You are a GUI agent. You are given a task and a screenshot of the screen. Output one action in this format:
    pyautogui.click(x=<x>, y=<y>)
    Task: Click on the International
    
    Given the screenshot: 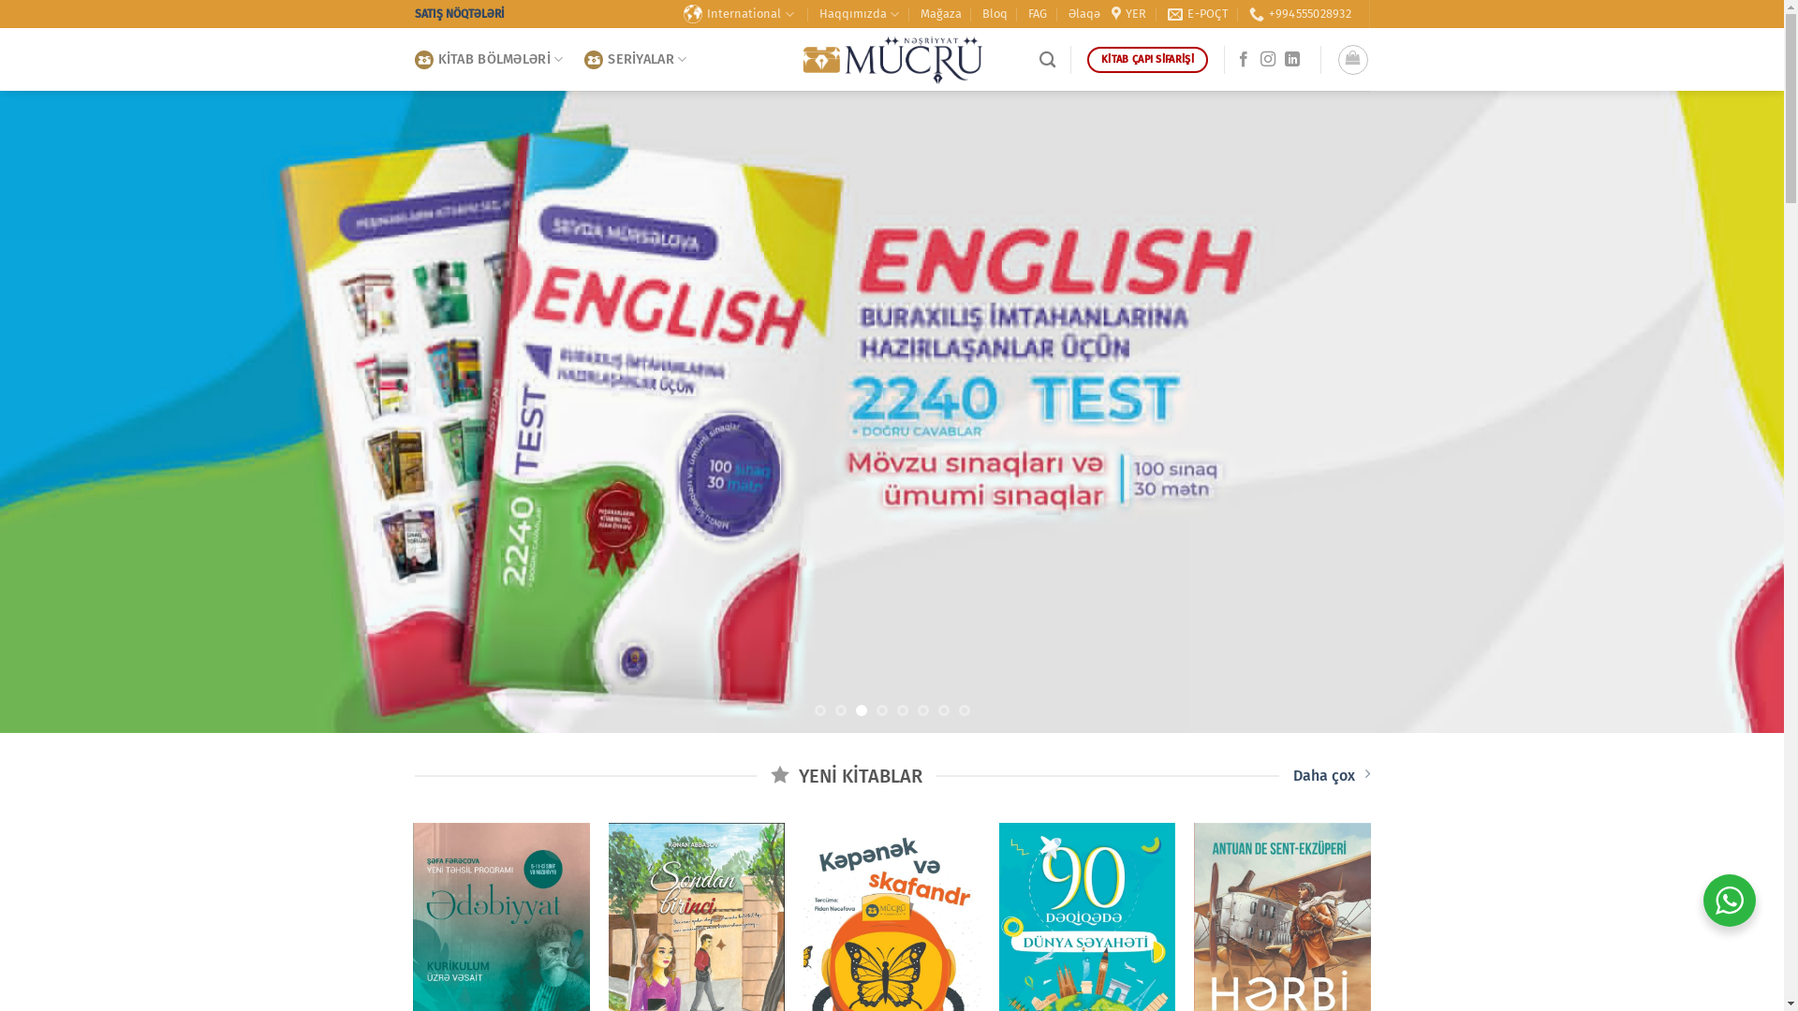 What is the action you would take?
    pyautogui.click(x=741, y=14)
    